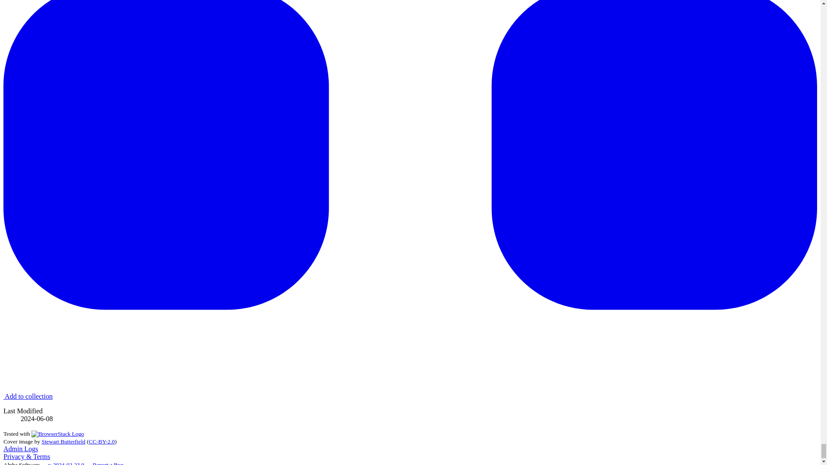 The height and width of the screenshot is (465, 827). What do you see at coordinates (63, 441) in the screenshot?
I see `Stewart Butterfield` at bounding box center [63, 441].